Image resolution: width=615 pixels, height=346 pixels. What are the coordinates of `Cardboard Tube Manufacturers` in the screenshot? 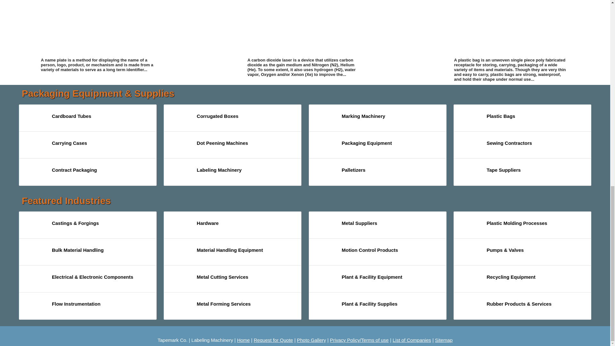 It's located at (35, 119).